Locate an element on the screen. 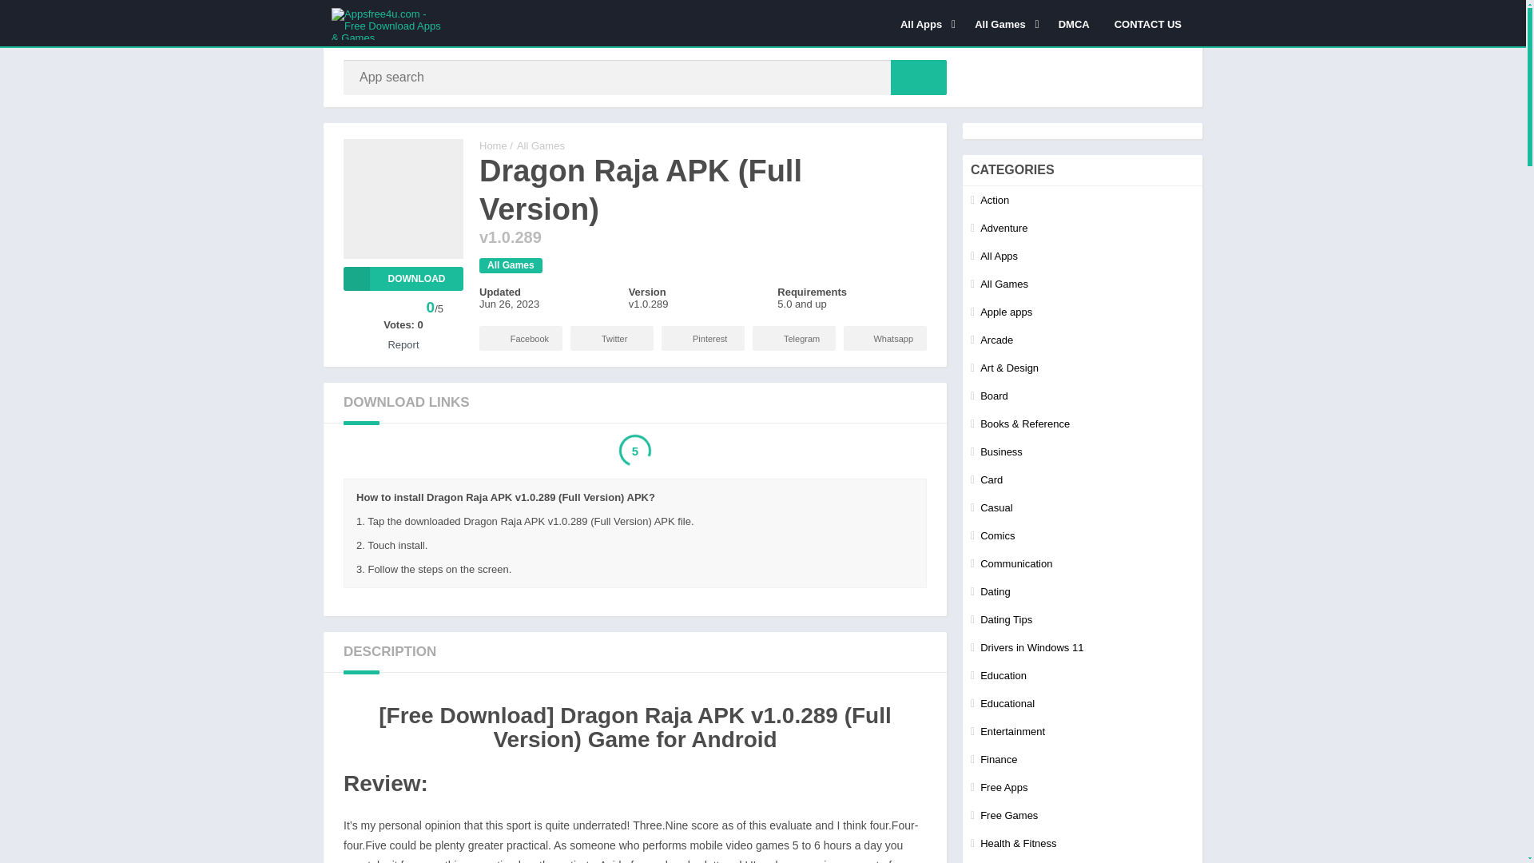  App search is located at coordinates (919, 77).